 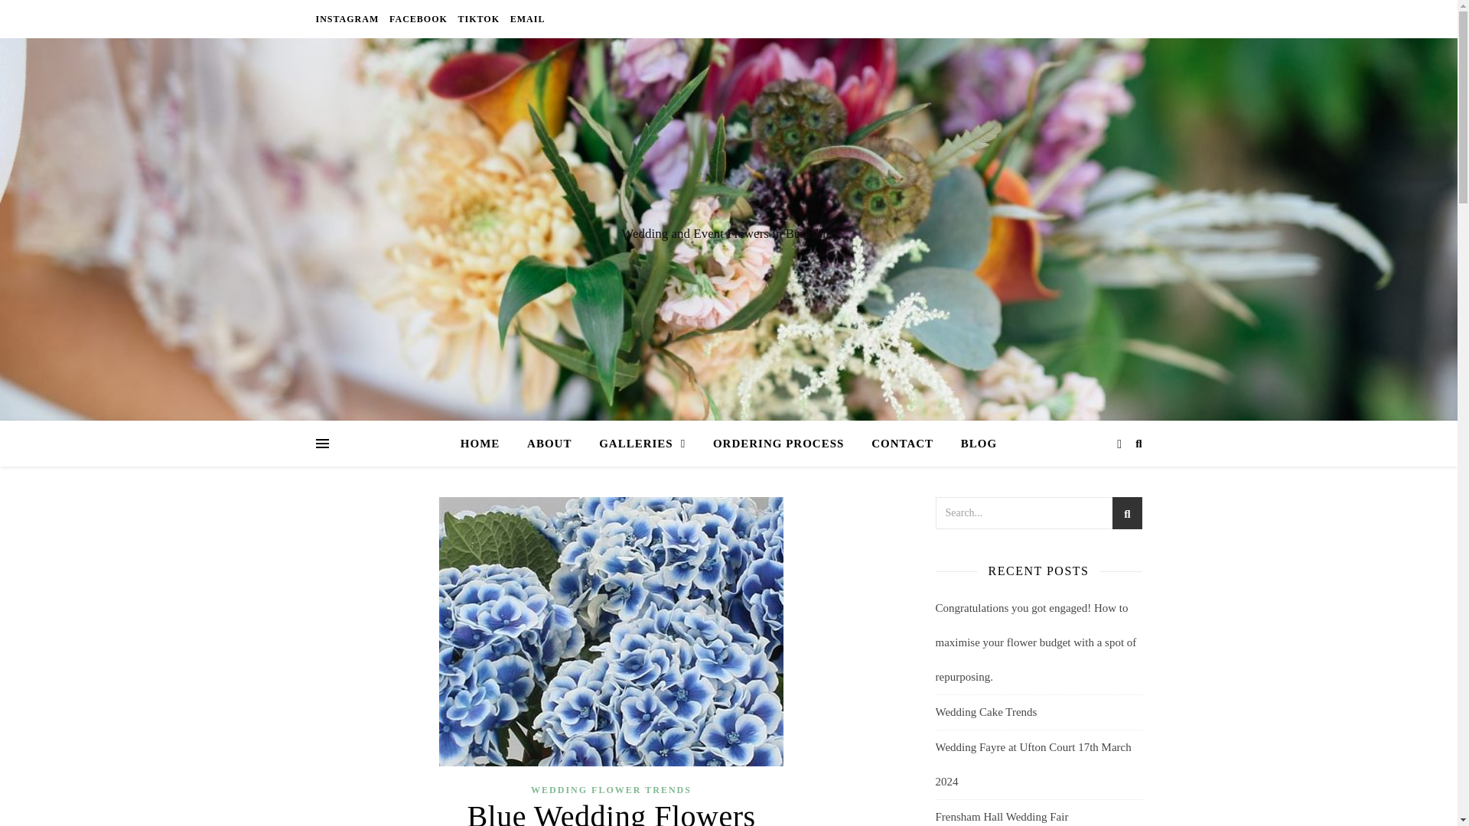 What do you see at coordinates (487, 444) in the screenshot?
I see `HOME` at bounding box center [487, 444].